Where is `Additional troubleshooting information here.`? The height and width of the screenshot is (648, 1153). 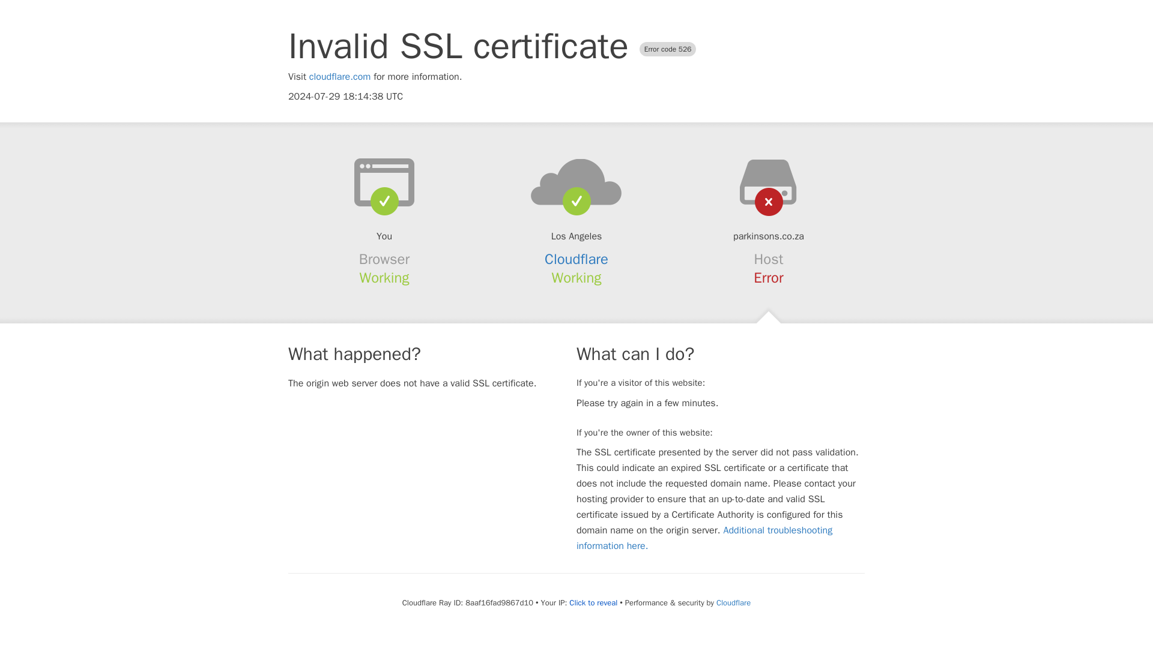 Additional troubleshooting information here. is located at coordinates (704, 538).